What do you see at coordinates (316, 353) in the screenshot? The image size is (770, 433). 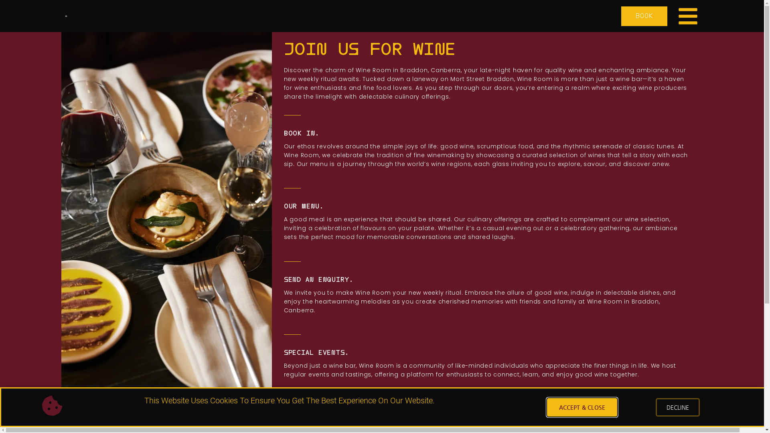 I see `SPECIAL EVENTS.` at bounding box center [316, 353].